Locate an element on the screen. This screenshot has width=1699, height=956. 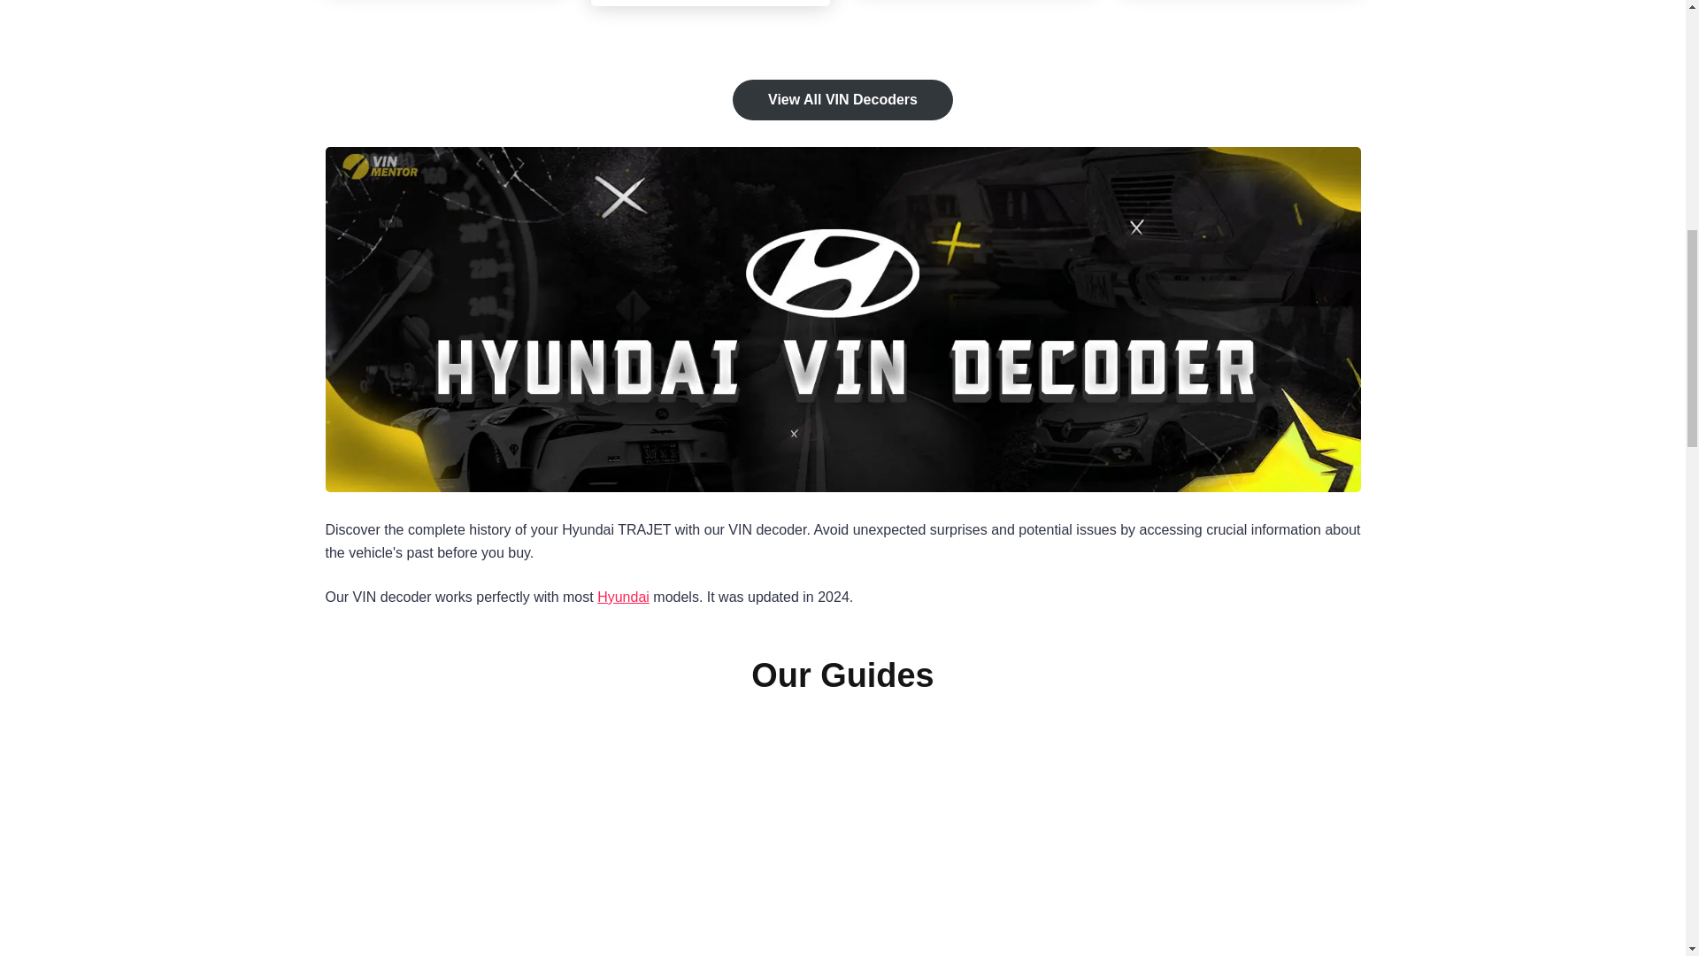
What is VIN? is located at coordinates (1196, 850).